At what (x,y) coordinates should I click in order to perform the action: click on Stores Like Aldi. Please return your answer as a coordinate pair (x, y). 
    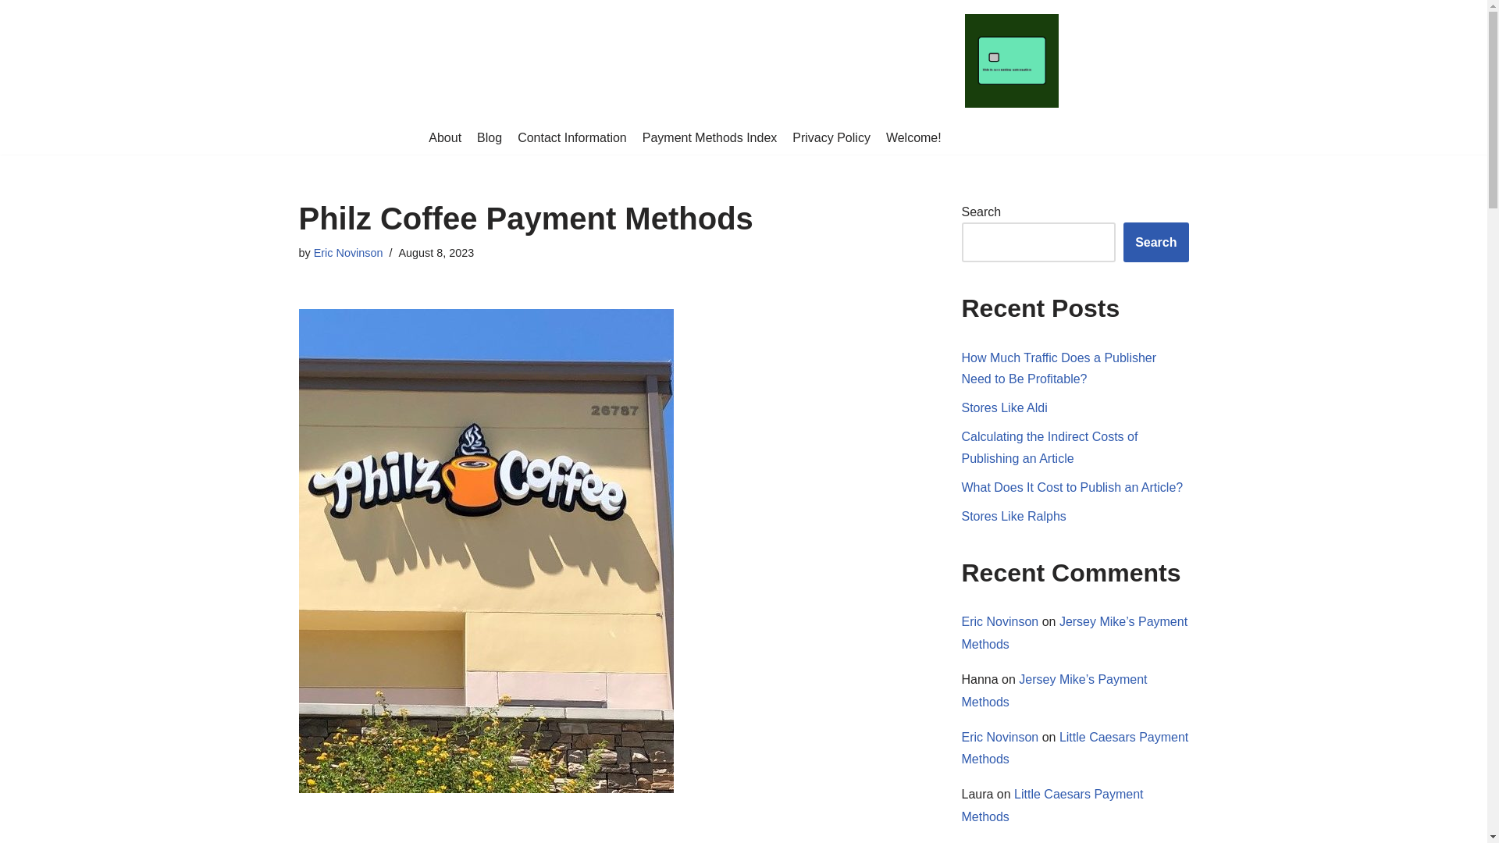
    Looking at the image, I should click on (1005, 407).